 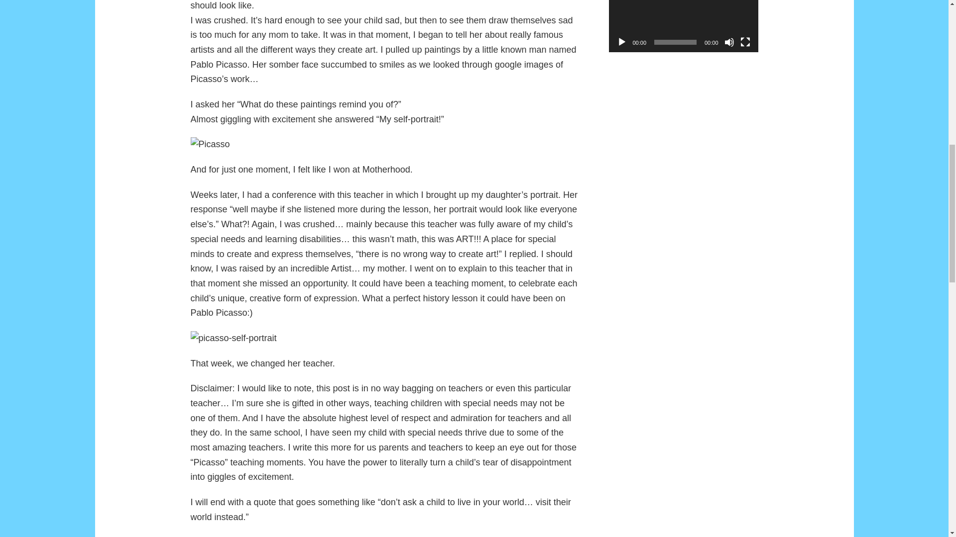 What do you see at coordinates (745, 42) in the screenshot?
I see `Fullscreen` at bounding box center [745, 42].